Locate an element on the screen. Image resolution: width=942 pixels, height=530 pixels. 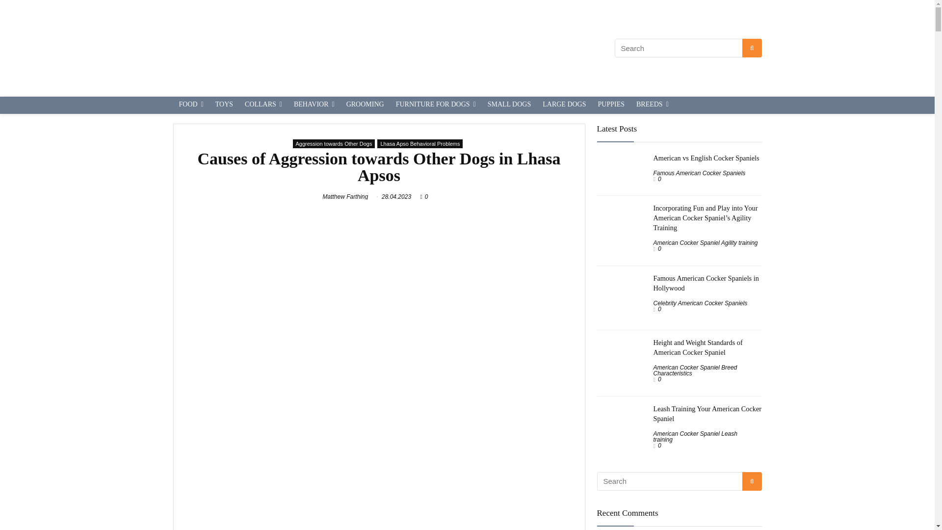
GROOMING is located at coordinates (365, 105).